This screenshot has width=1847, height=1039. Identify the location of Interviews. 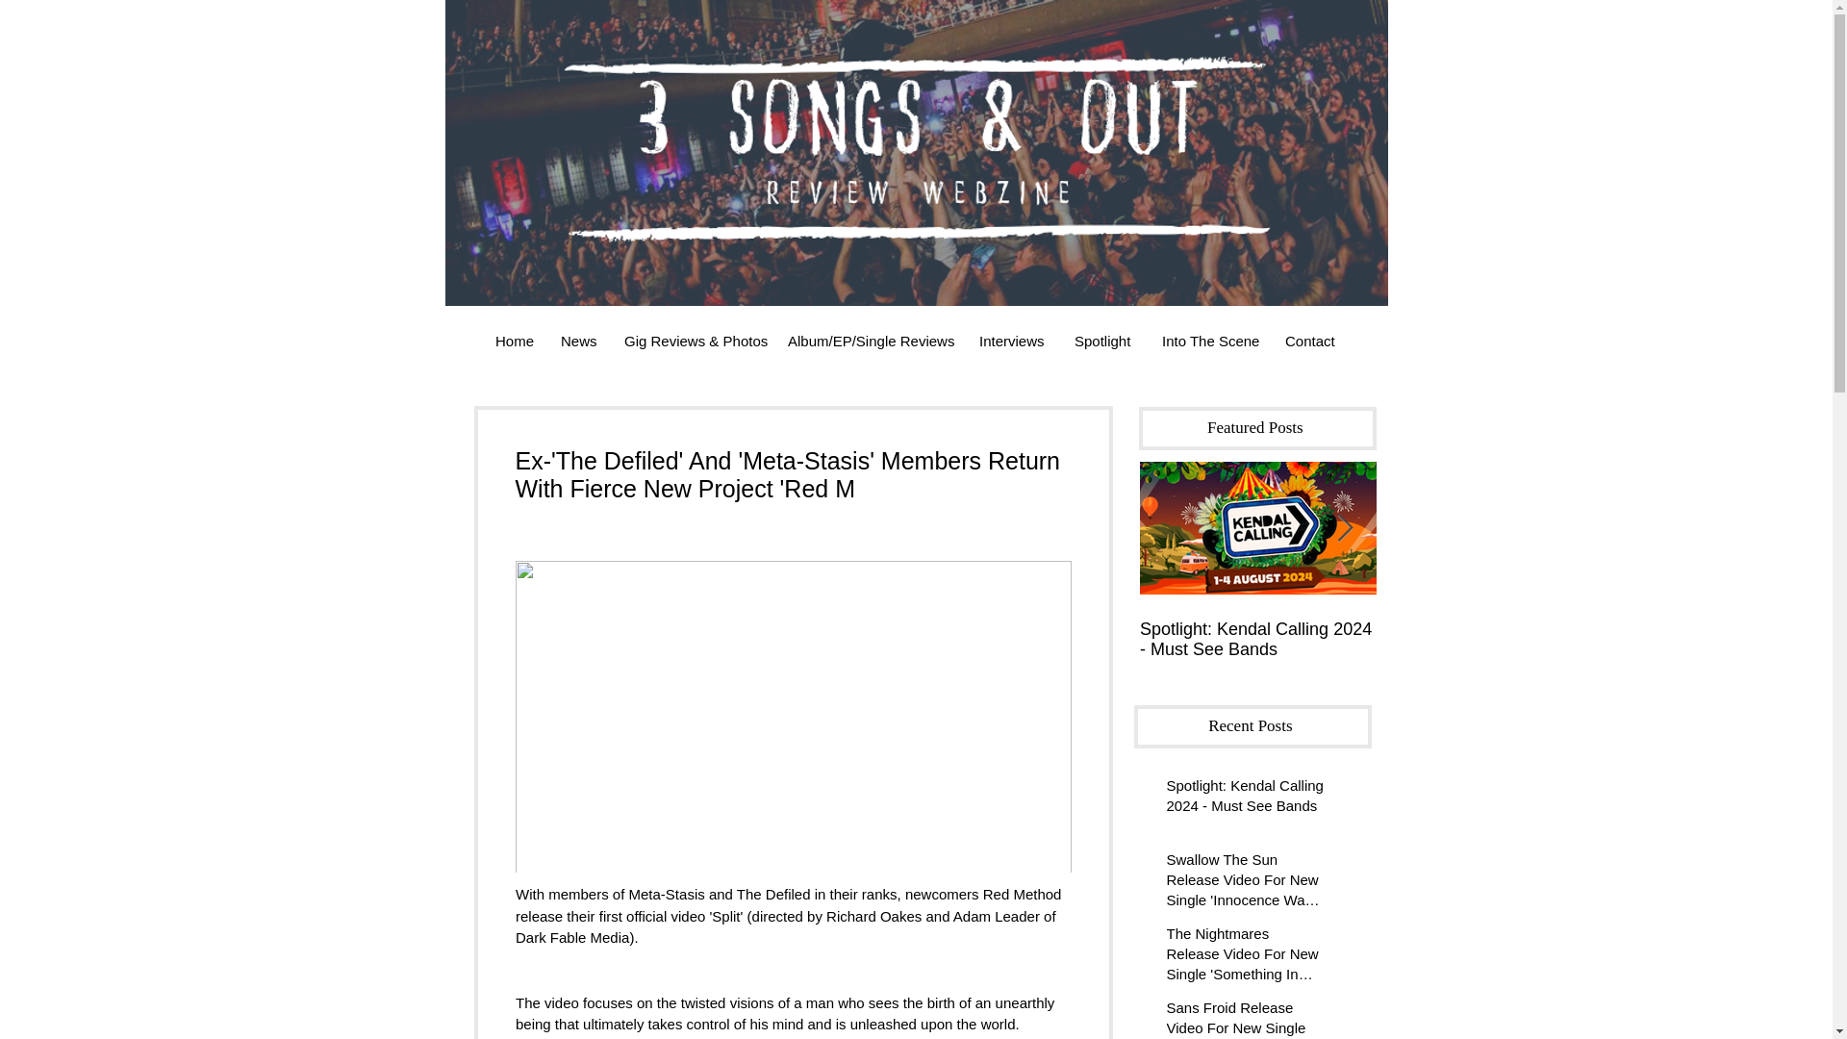
(1012, 341).